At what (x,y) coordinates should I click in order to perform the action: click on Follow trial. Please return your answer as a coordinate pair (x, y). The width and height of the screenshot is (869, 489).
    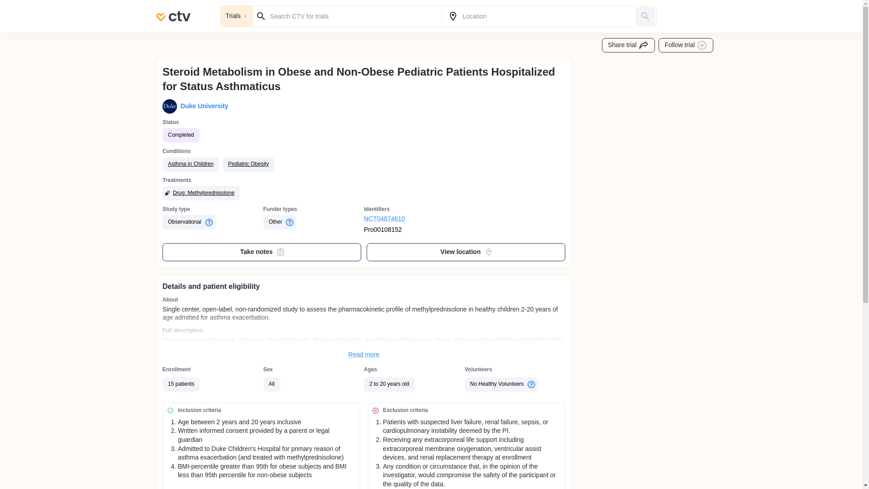
    Looking at the image, I should click on (686, 45).